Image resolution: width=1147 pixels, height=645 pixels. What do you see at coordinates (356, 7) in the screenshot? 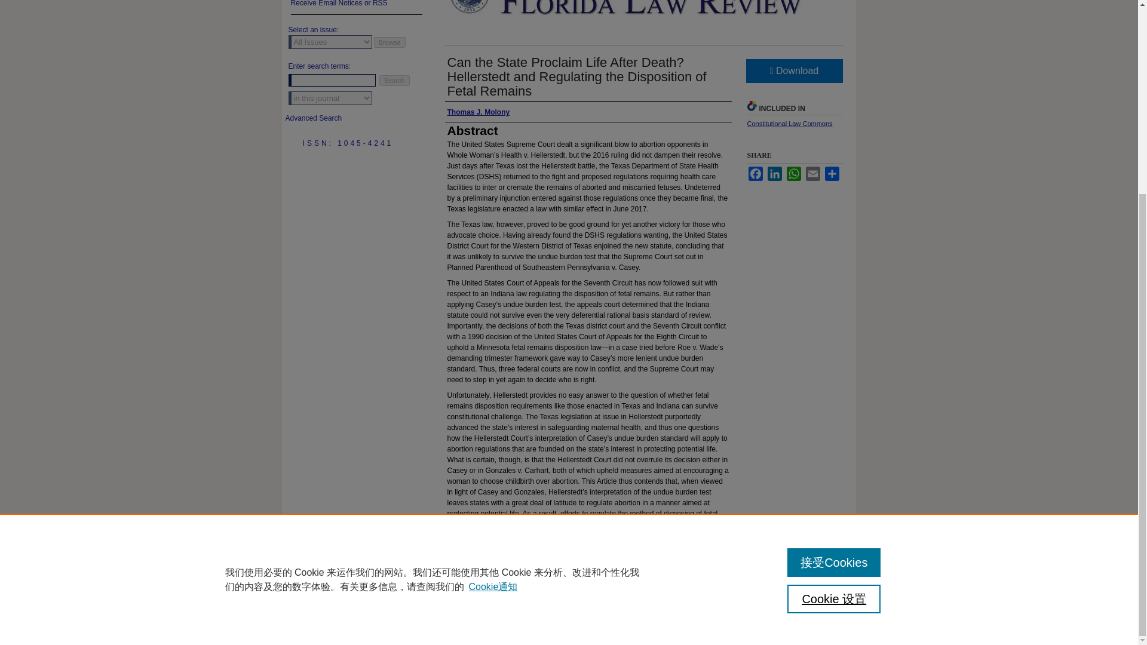
I see `Receive notifications of new content` at bounding box center [356, 7].